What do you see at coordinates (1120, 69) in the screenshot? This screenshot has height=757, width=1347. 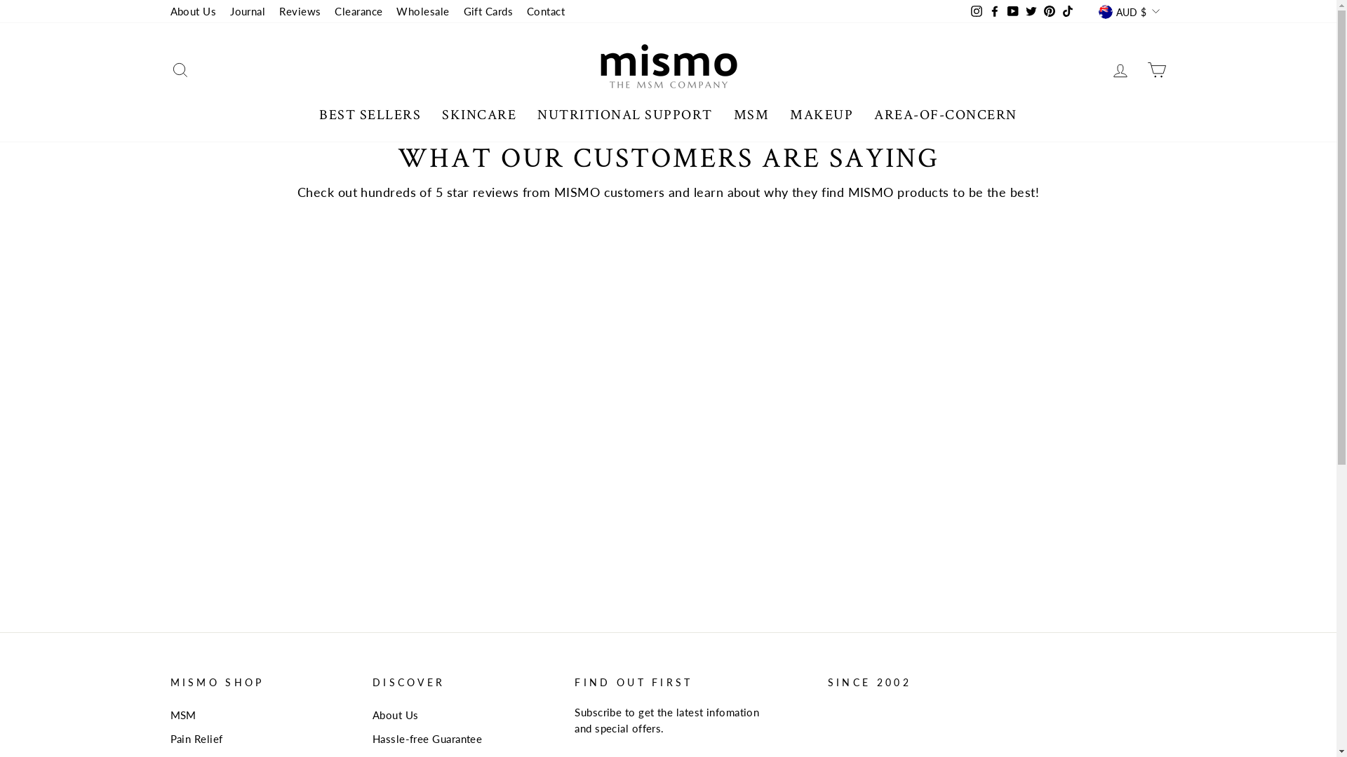 I see `LOG IN` at bounding box center [1120, 69].